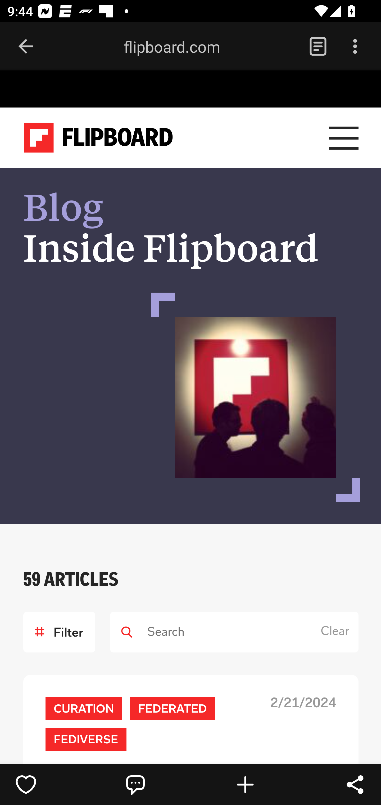  Describe the element at coordinates (355, 47) in the screenshot. I see `Options` at that location.